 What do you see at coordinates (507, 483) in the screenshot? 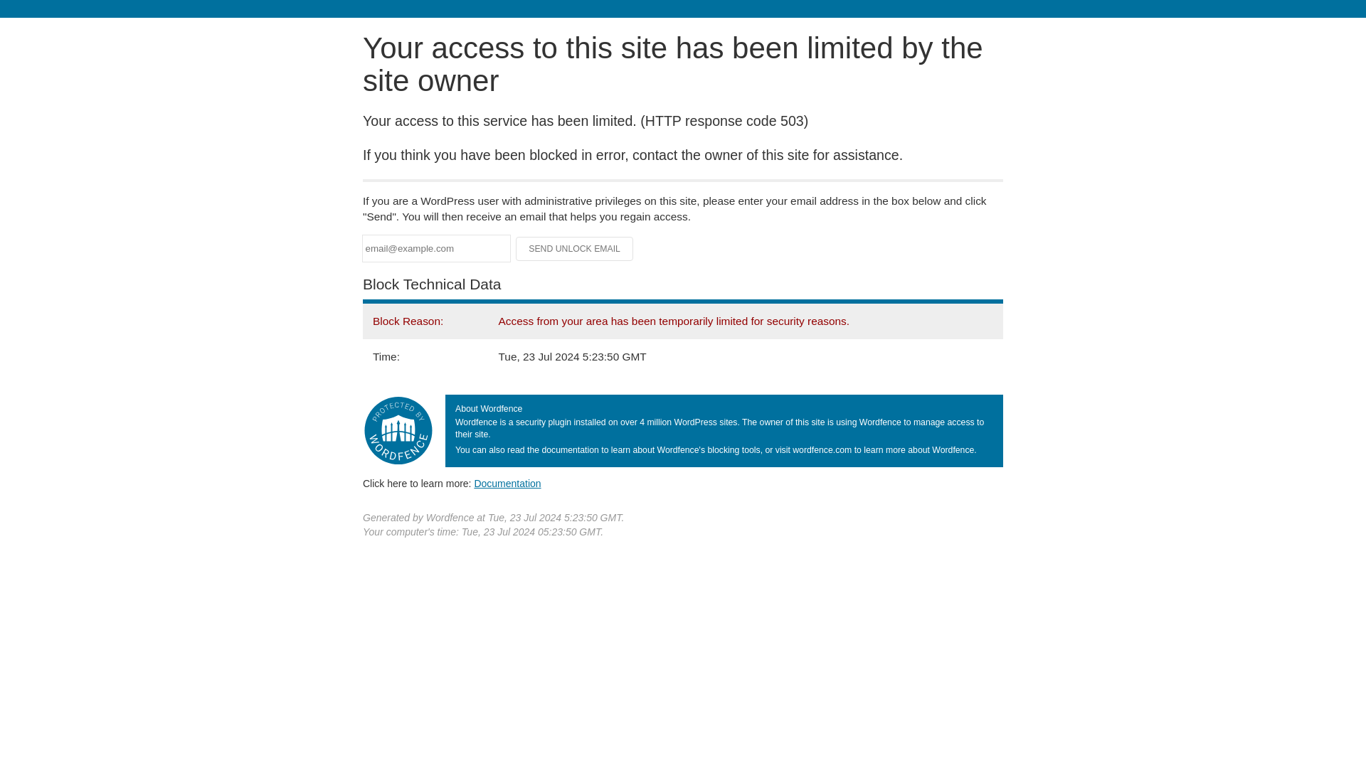
I see `Documentation` at bounding box center [507, 483].